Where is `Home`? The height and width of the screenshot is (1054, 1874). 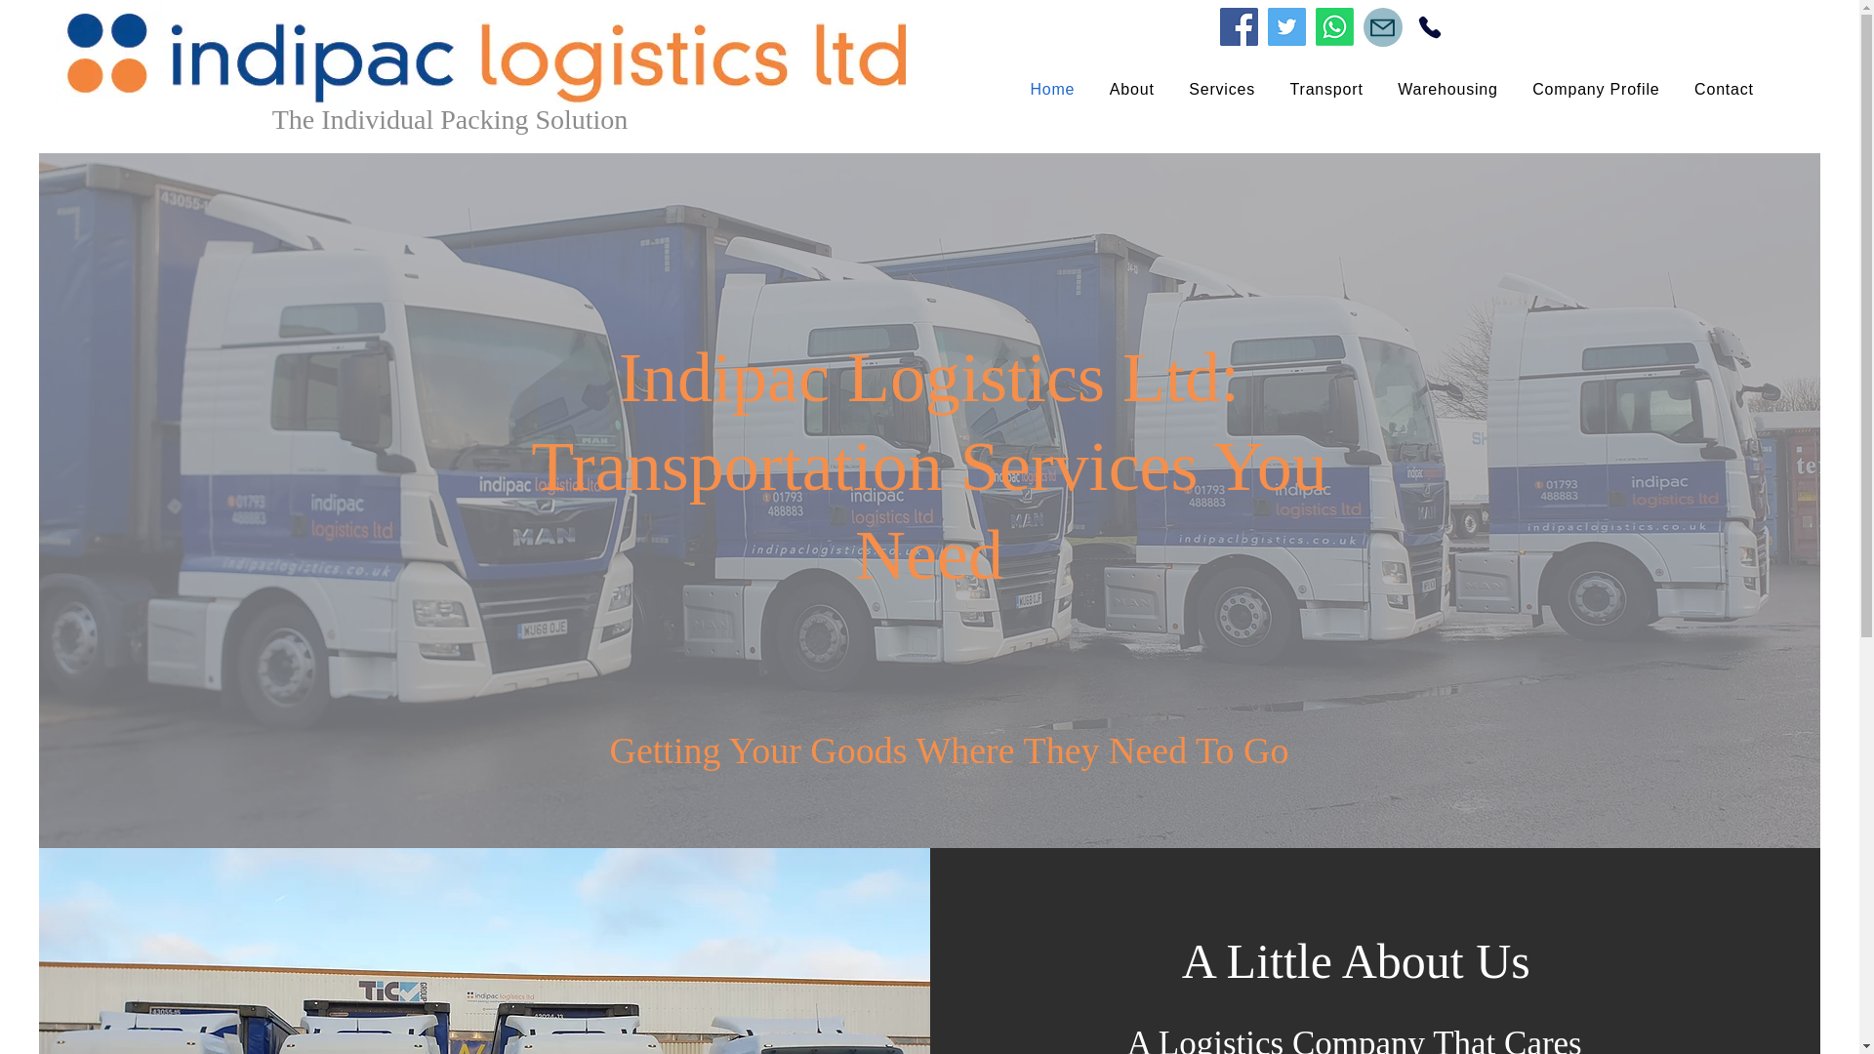 Home is located at coordinates (1052, 90).